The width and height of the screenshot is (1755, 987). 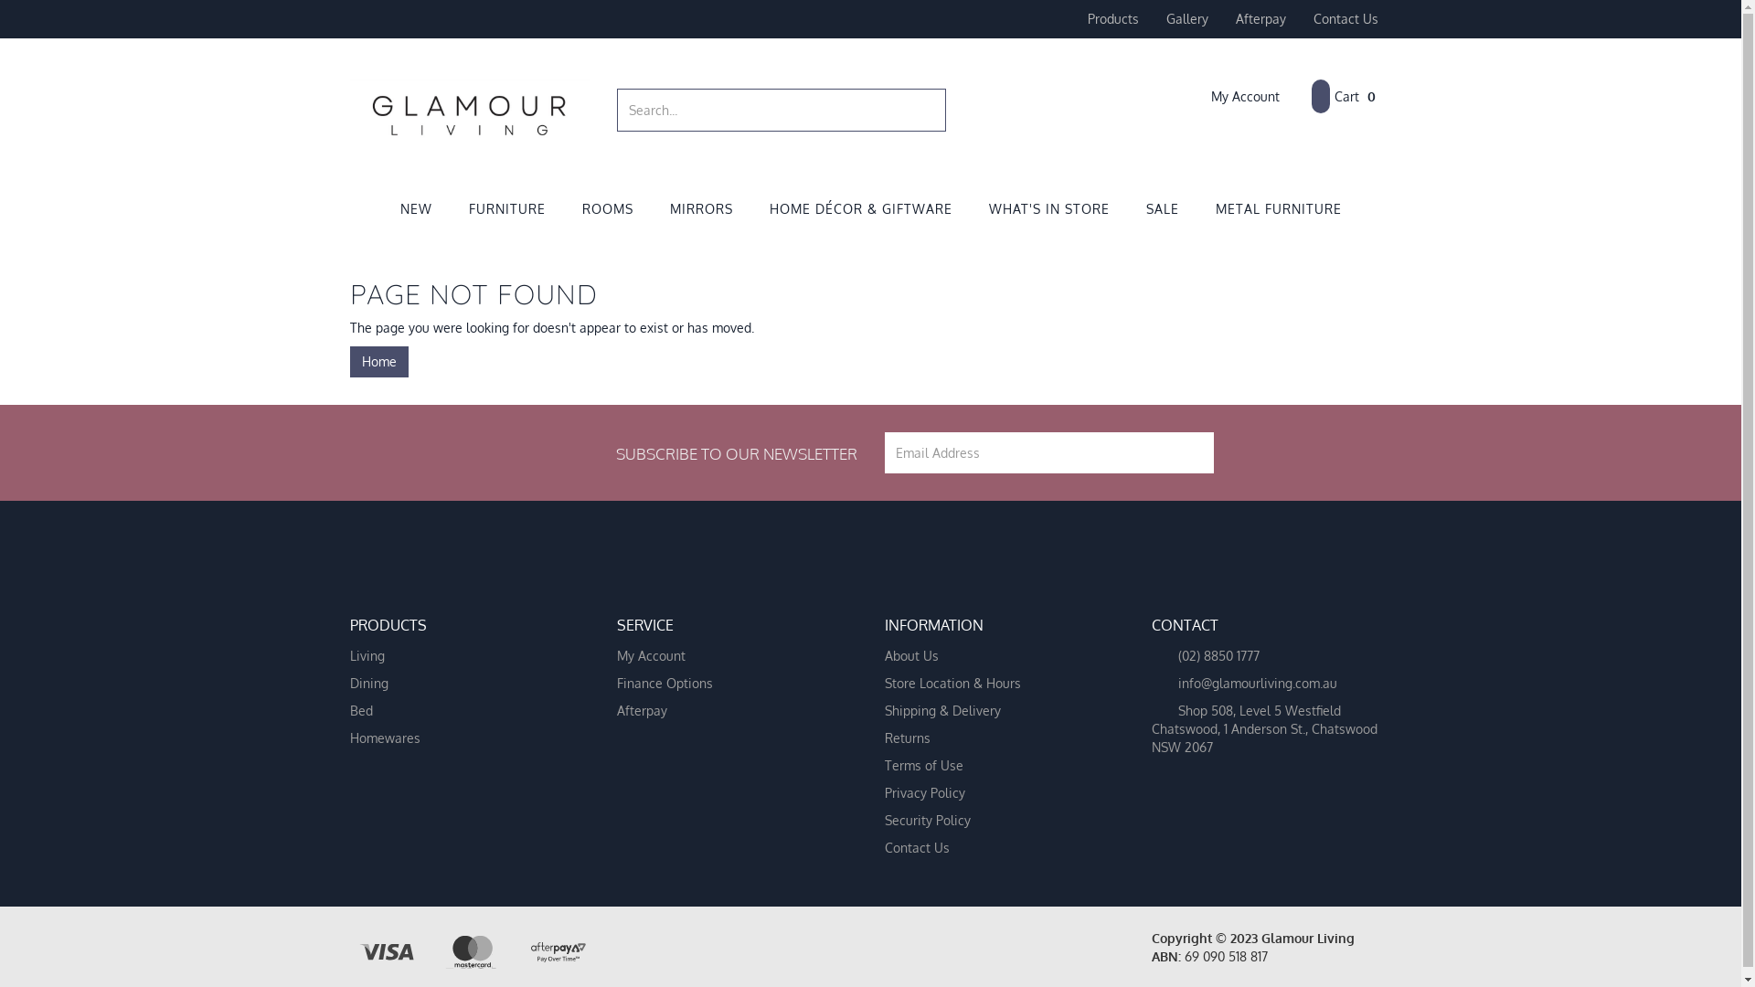 I want to click on Shipping & Delivery, so click(x=997, y=711).